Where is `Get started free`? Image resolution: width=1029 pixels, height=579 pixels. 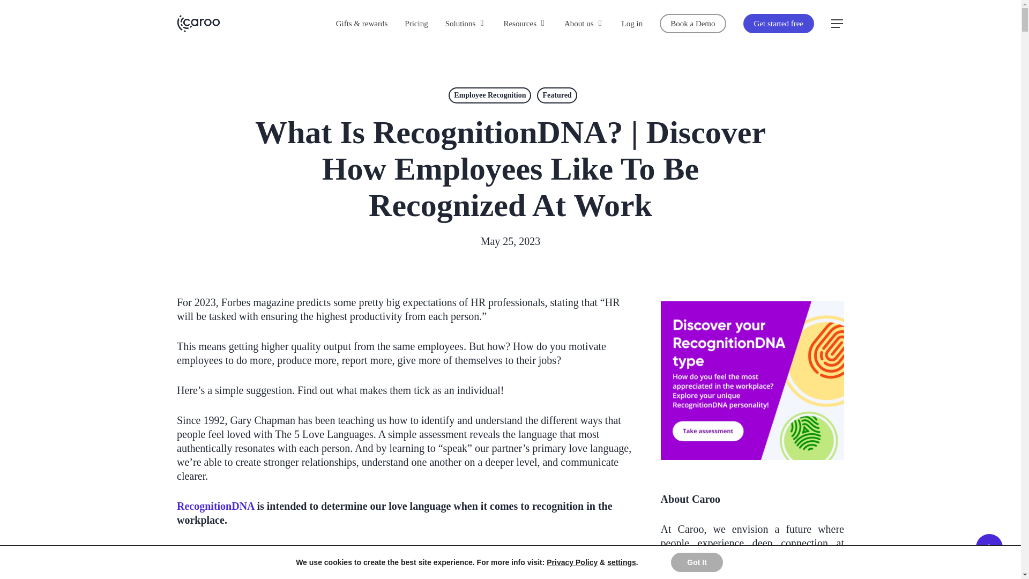 Get started free is located at coordinates (778, 23).